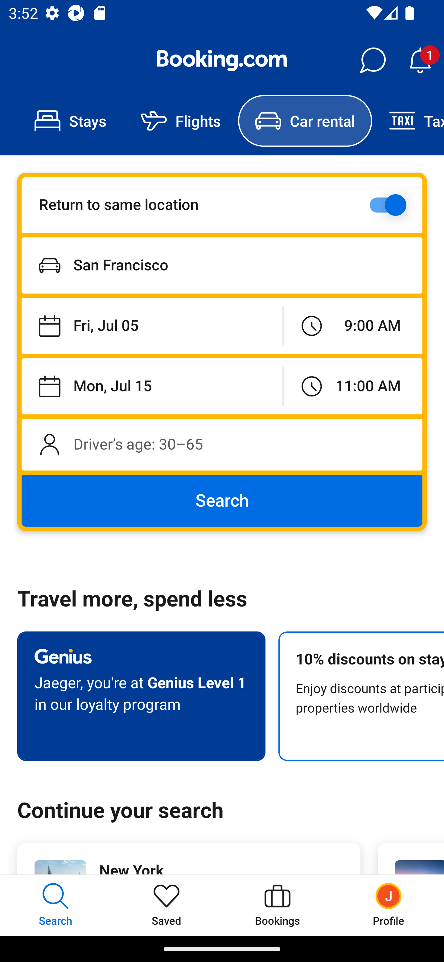 Image resolution: width=444 pixels, height=962 pixels. What do you see at coordinates (181, 121) in the screenshot?
I see `Flights` at bounding box center [181, 121].